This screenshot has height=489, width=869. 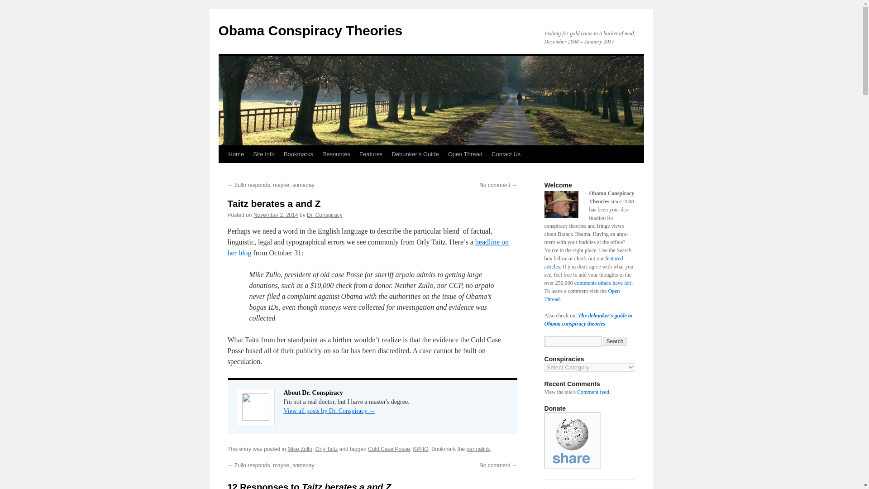 What do you see at coordinates (465, 154) in the screenshot?
I see `Open Thread` at bounding box center [465, 154].